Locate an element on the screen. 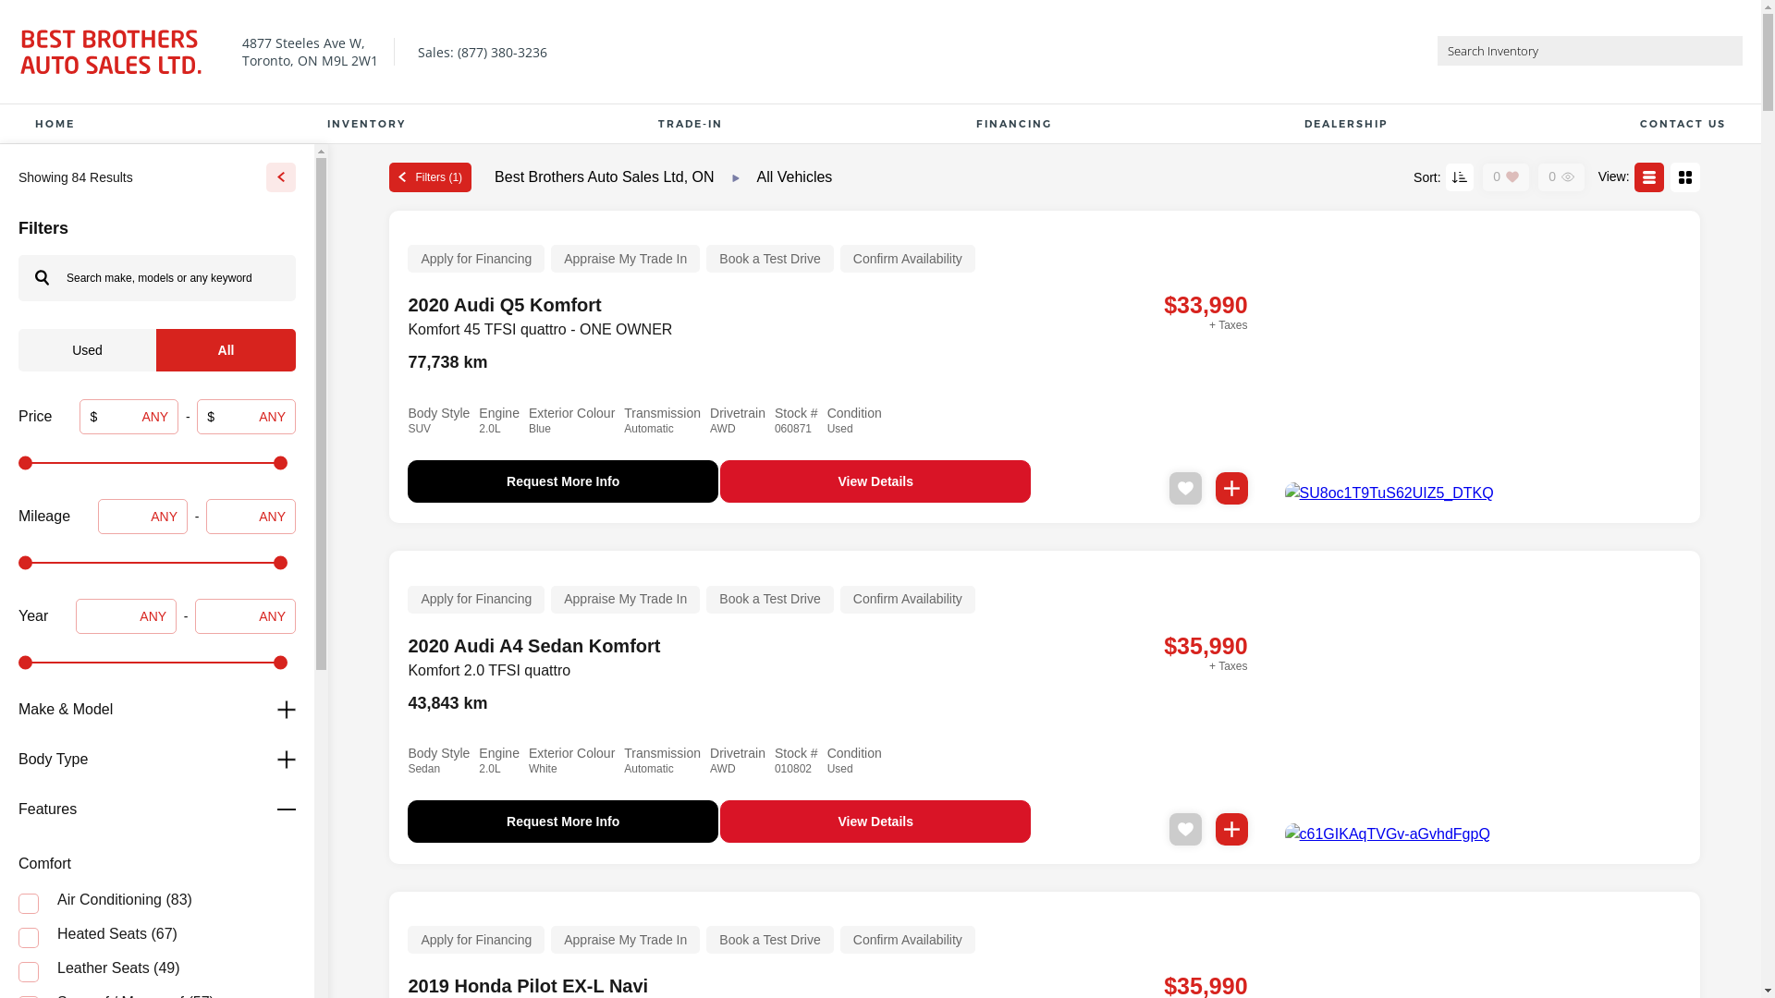 This screenshot has height=998, width=1775. FINANCING is located at coordinates (1014, 124).